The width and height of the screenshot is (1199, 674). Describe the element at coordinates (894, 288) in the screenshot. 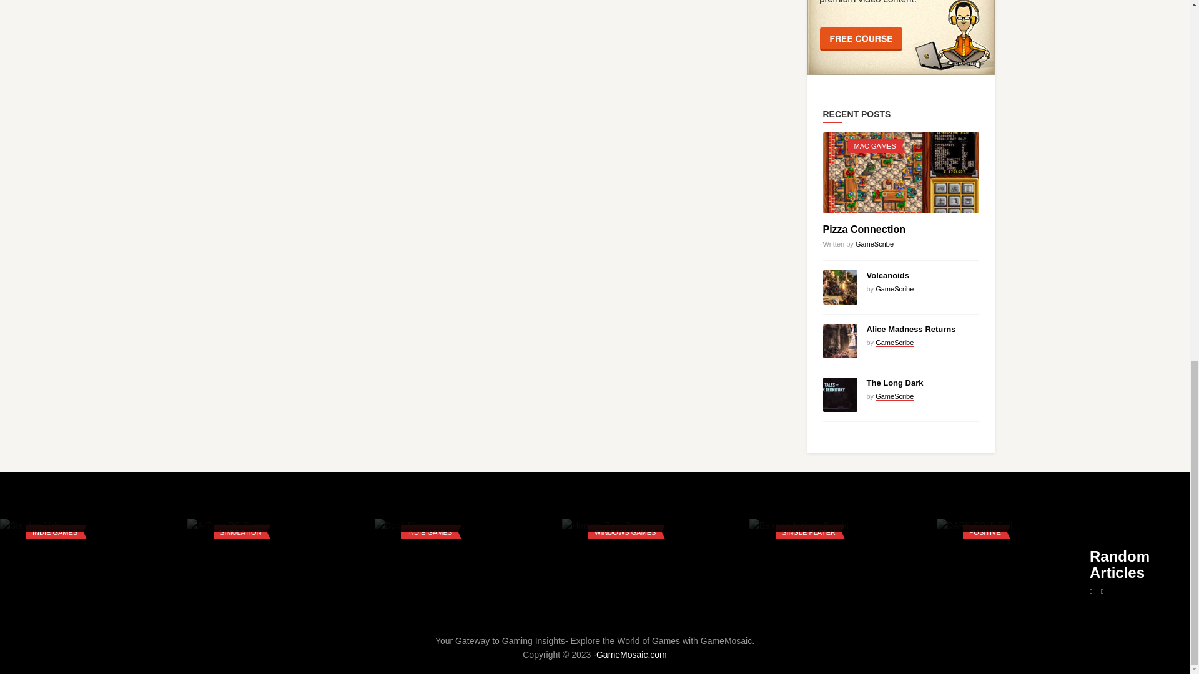

I see `Posts by GameScribe` at that location.